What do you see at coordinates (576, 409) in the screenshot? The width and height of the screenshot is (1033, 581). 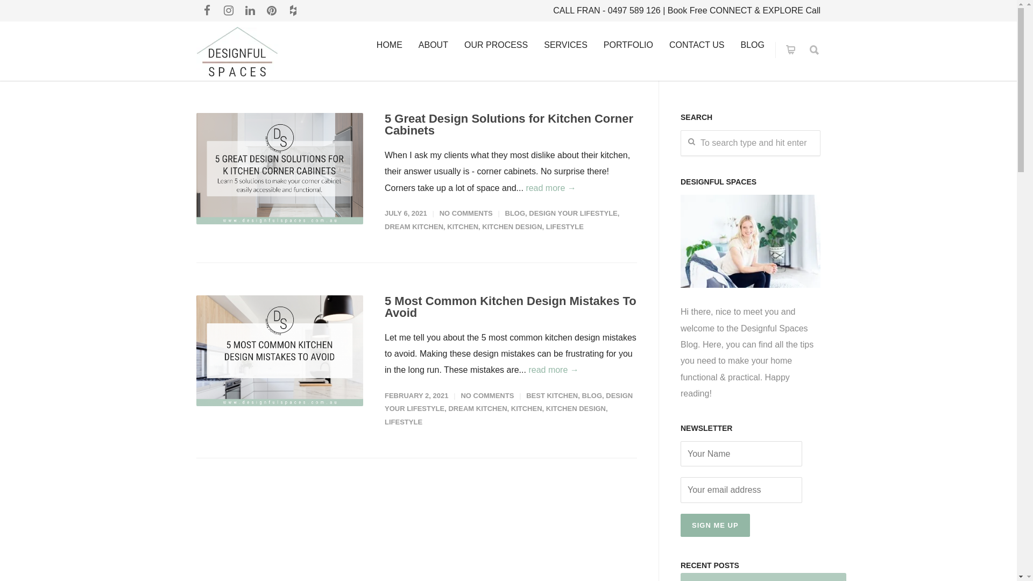 I see `KITCHEN DESIGN` at bounding box center [576, 409].